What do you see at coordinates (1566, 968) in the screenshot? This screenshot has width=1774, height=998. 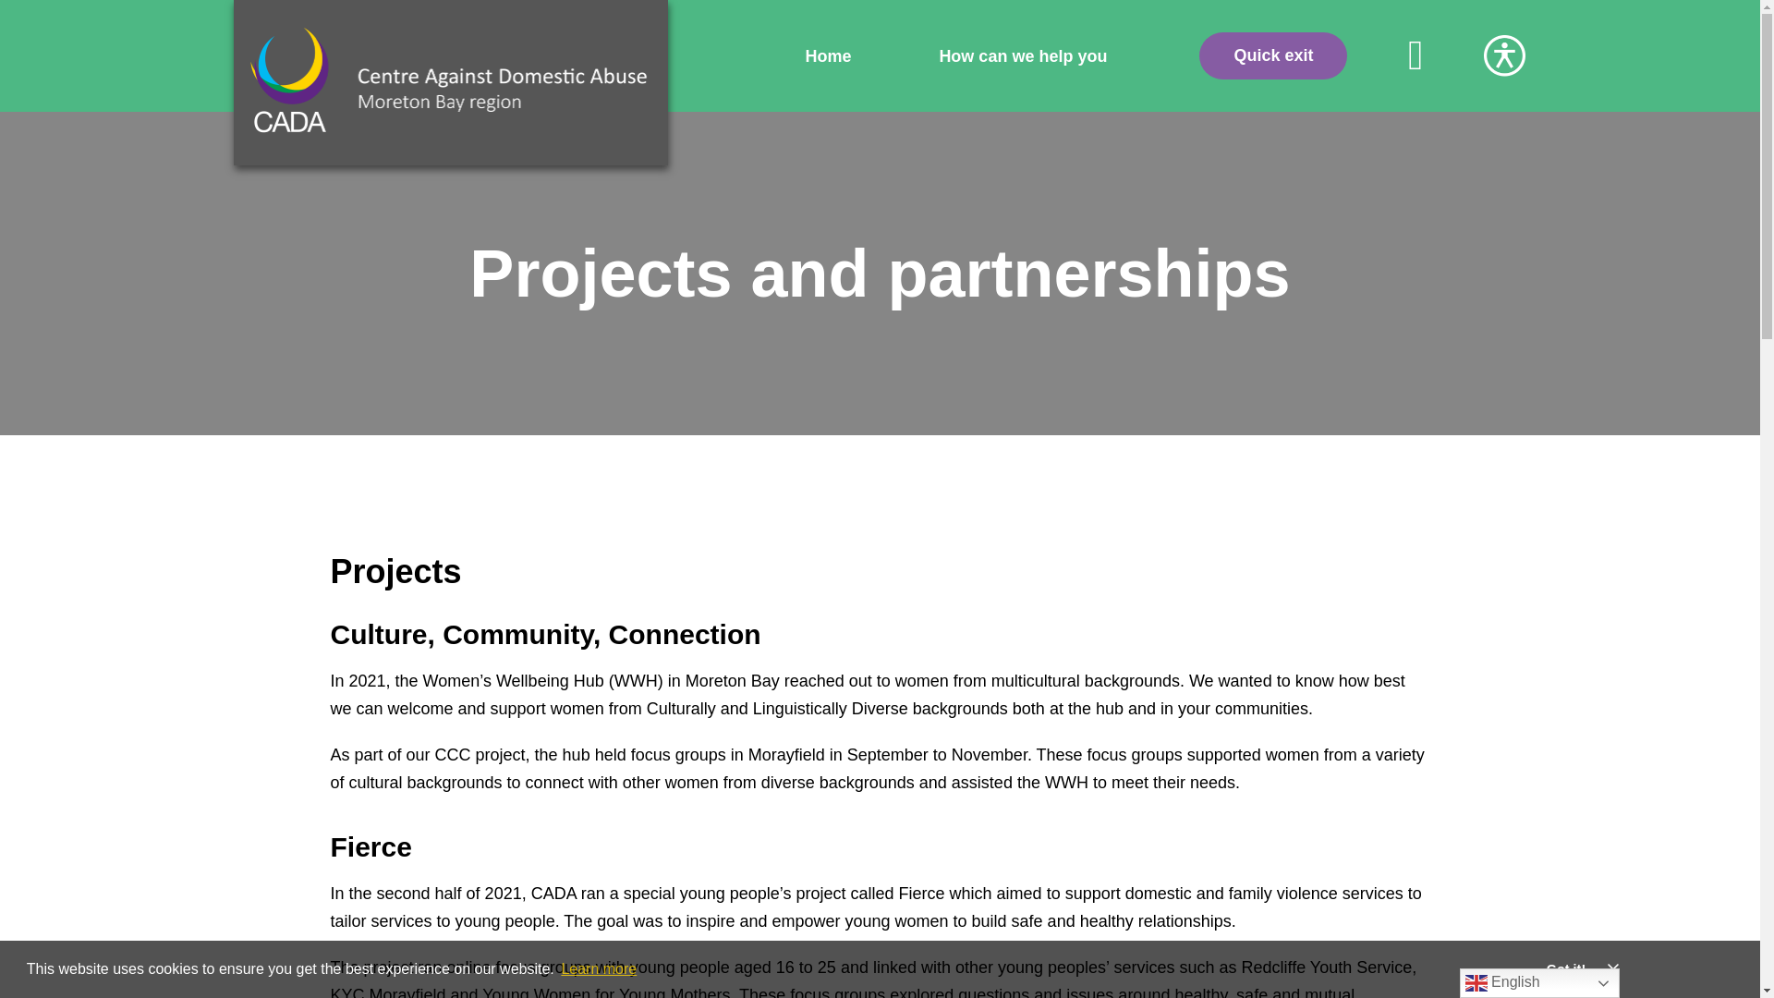 I see `Got it!` at bounding box center [1566, 968].